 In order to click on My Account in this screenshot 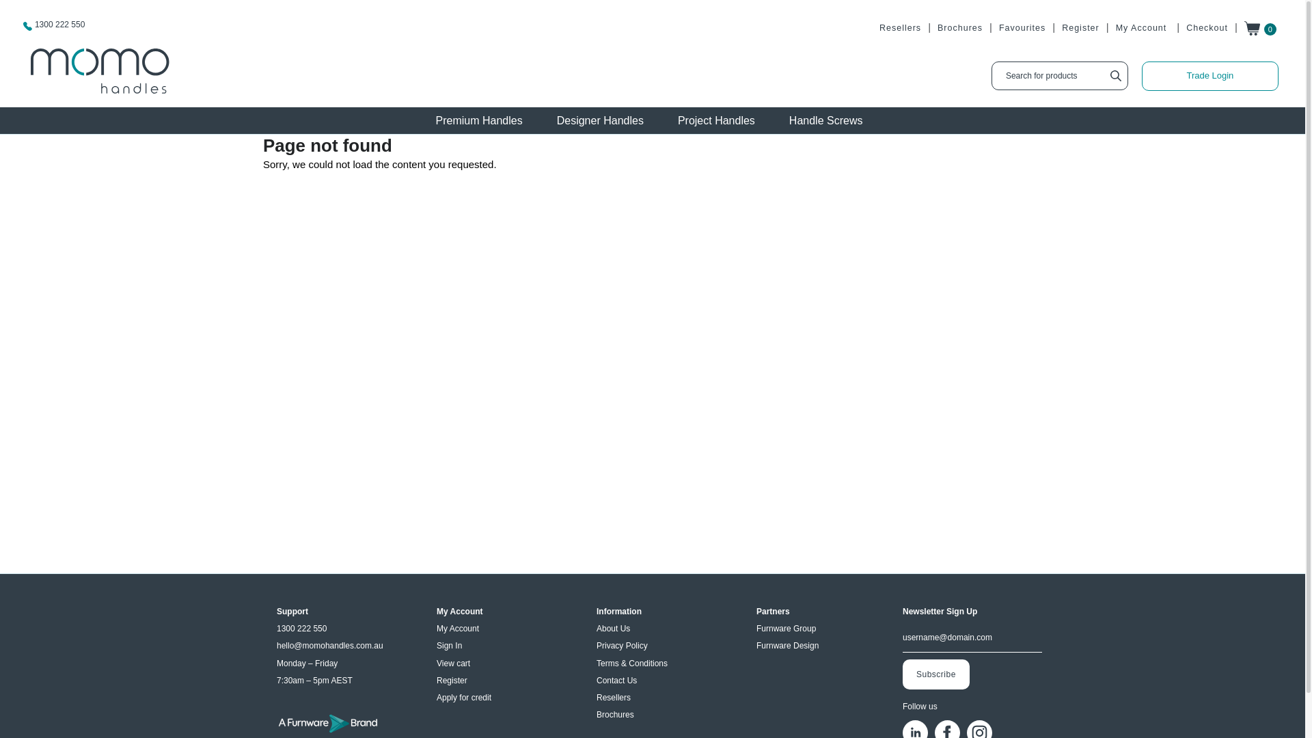, I will do `click(458, 629)`.